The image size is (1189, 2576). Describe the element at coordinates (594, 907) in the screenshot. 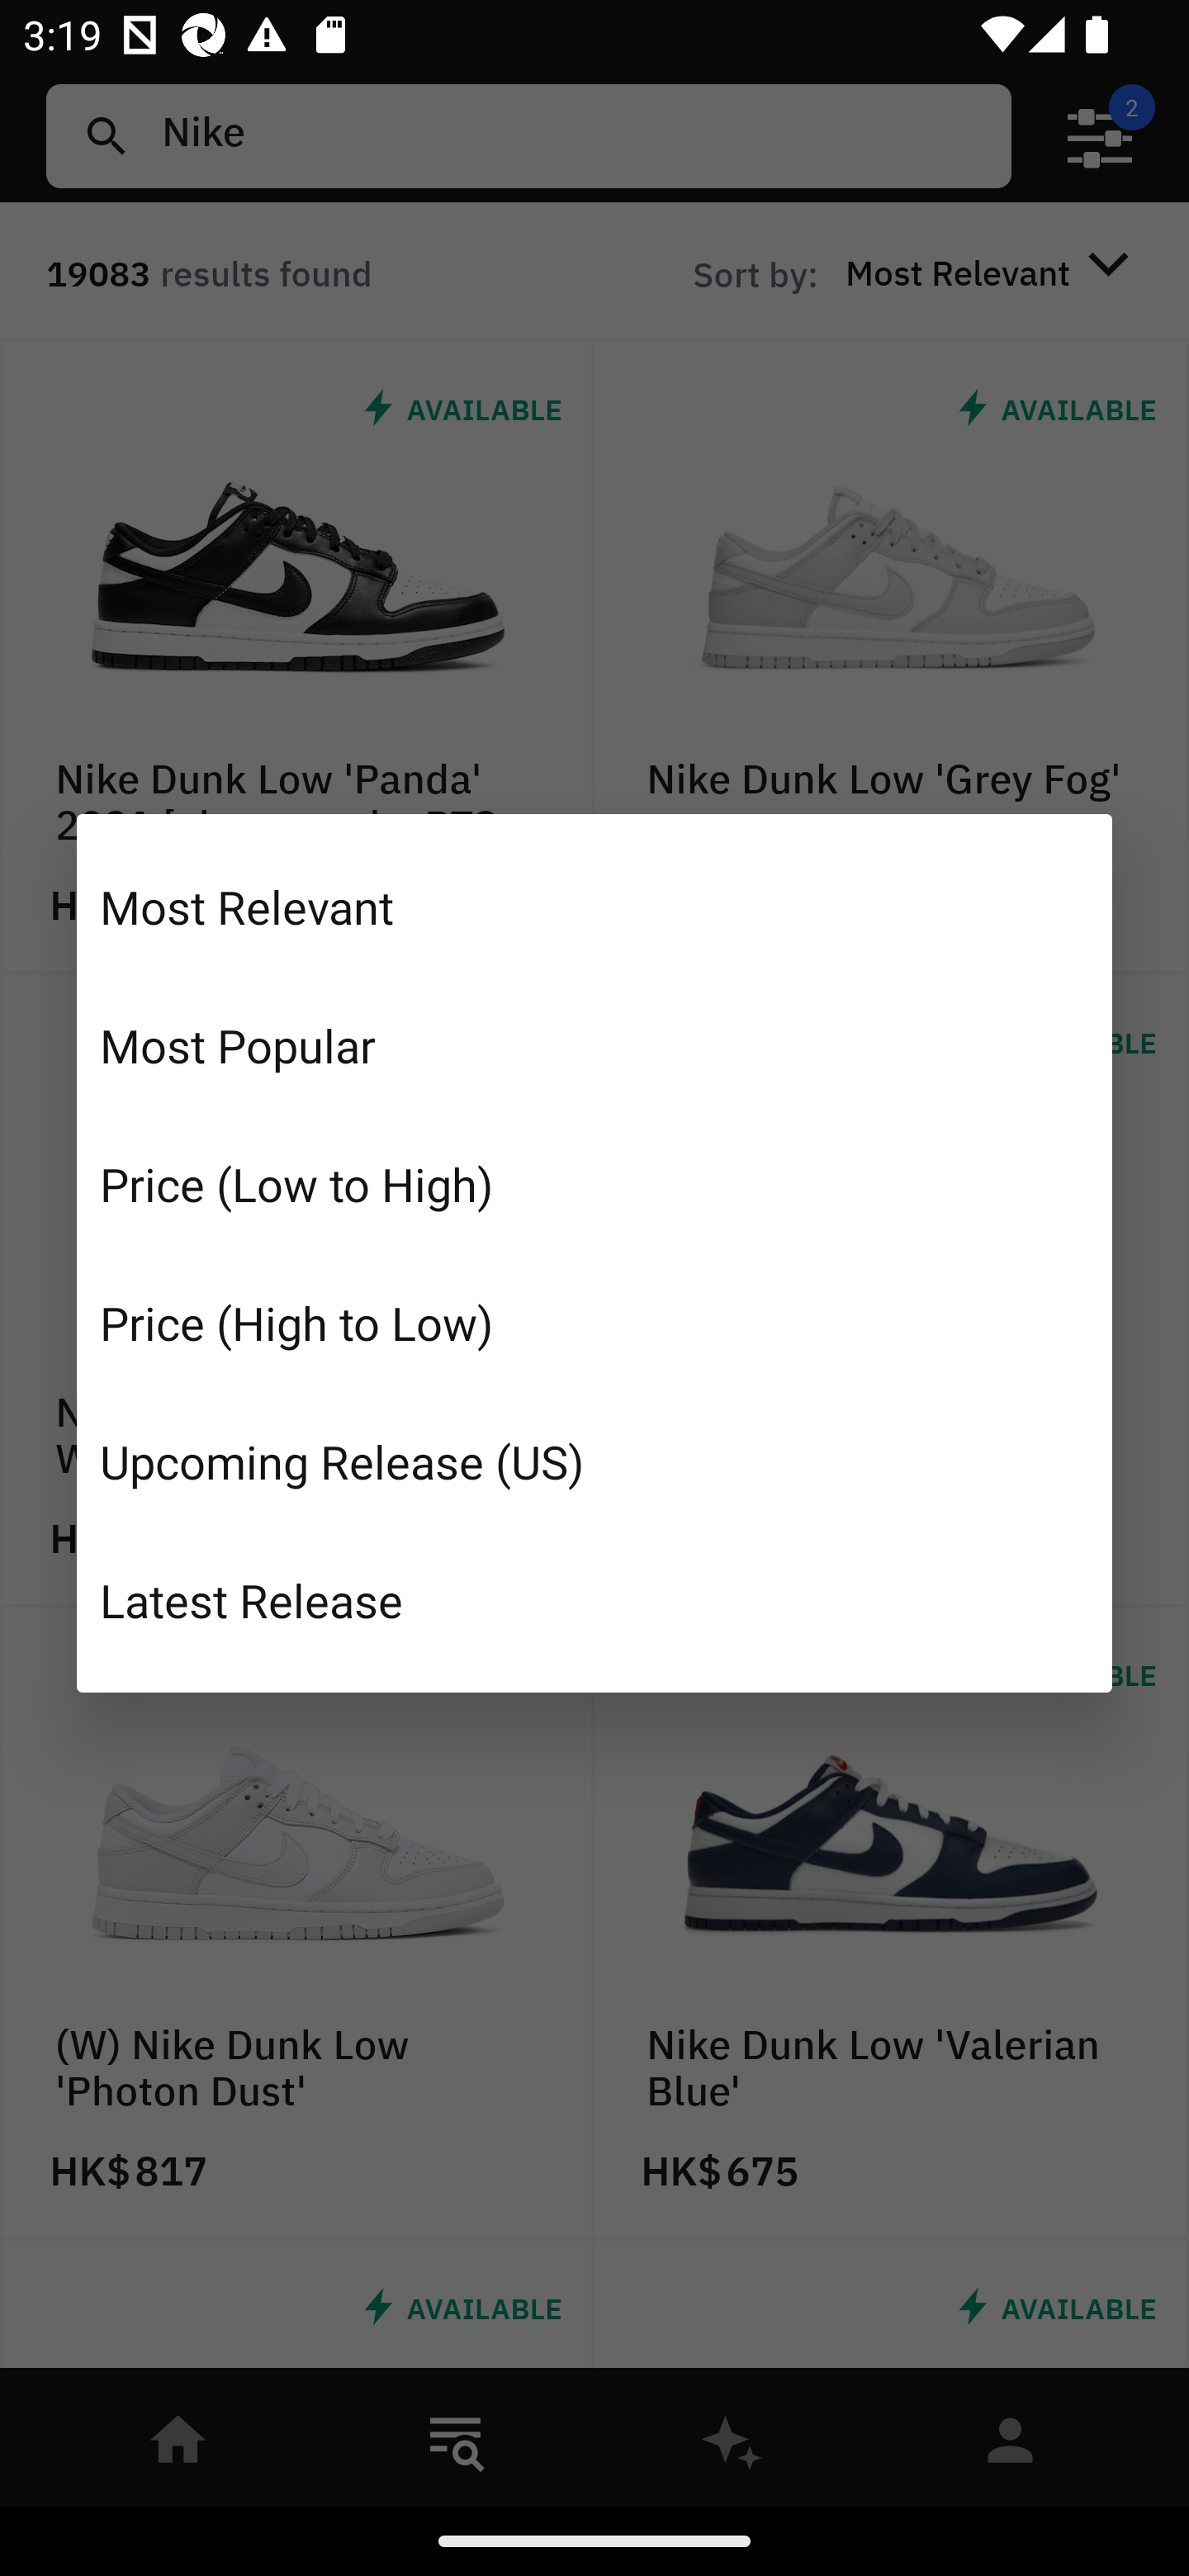

I see `Most Relevant` at that location.